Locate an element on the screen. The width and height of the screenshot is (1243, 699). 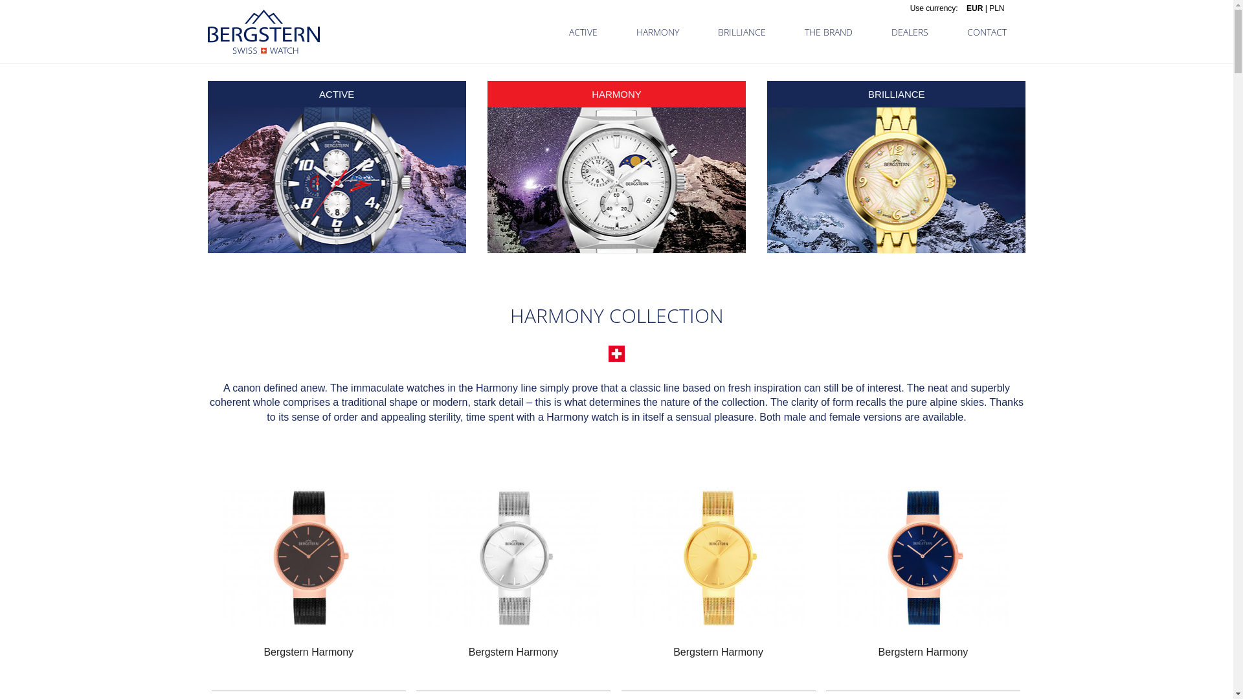
DEALERS is located at coordinates (909, 32).